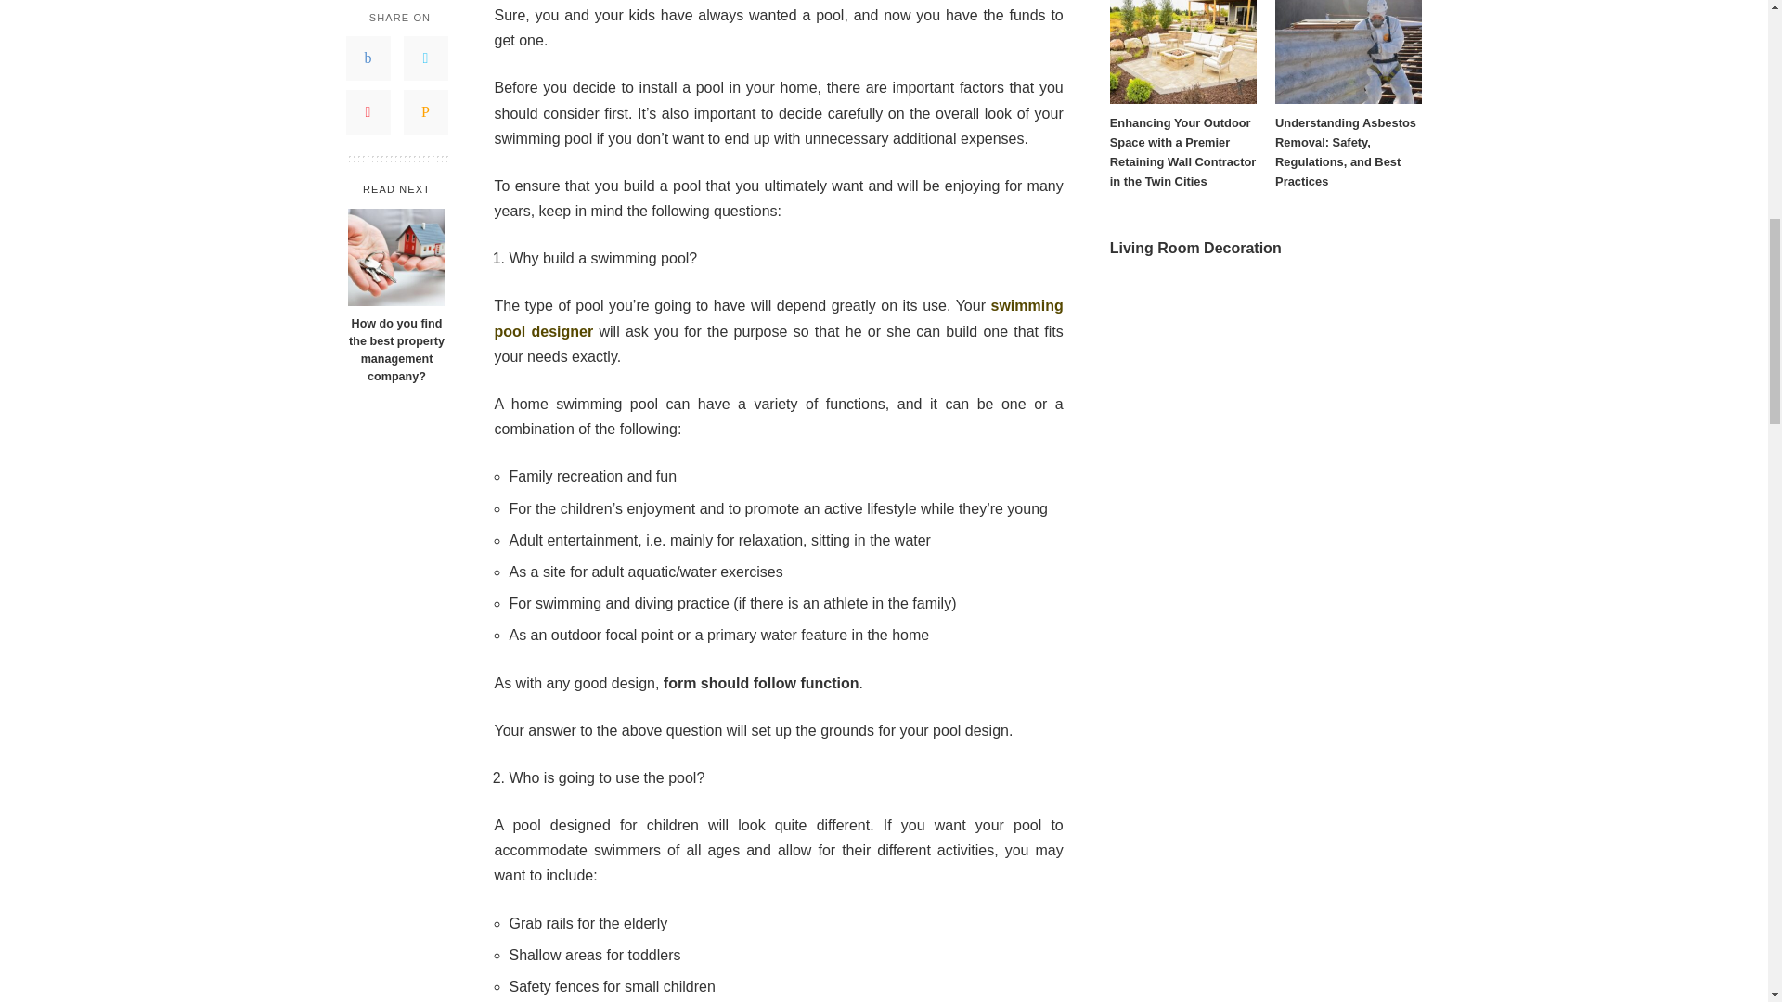 This screenshot has width=1782, height=1002. Describe the element at coordinates (778, 317) in the screenshot. I see `swimming pool designer` at that location.